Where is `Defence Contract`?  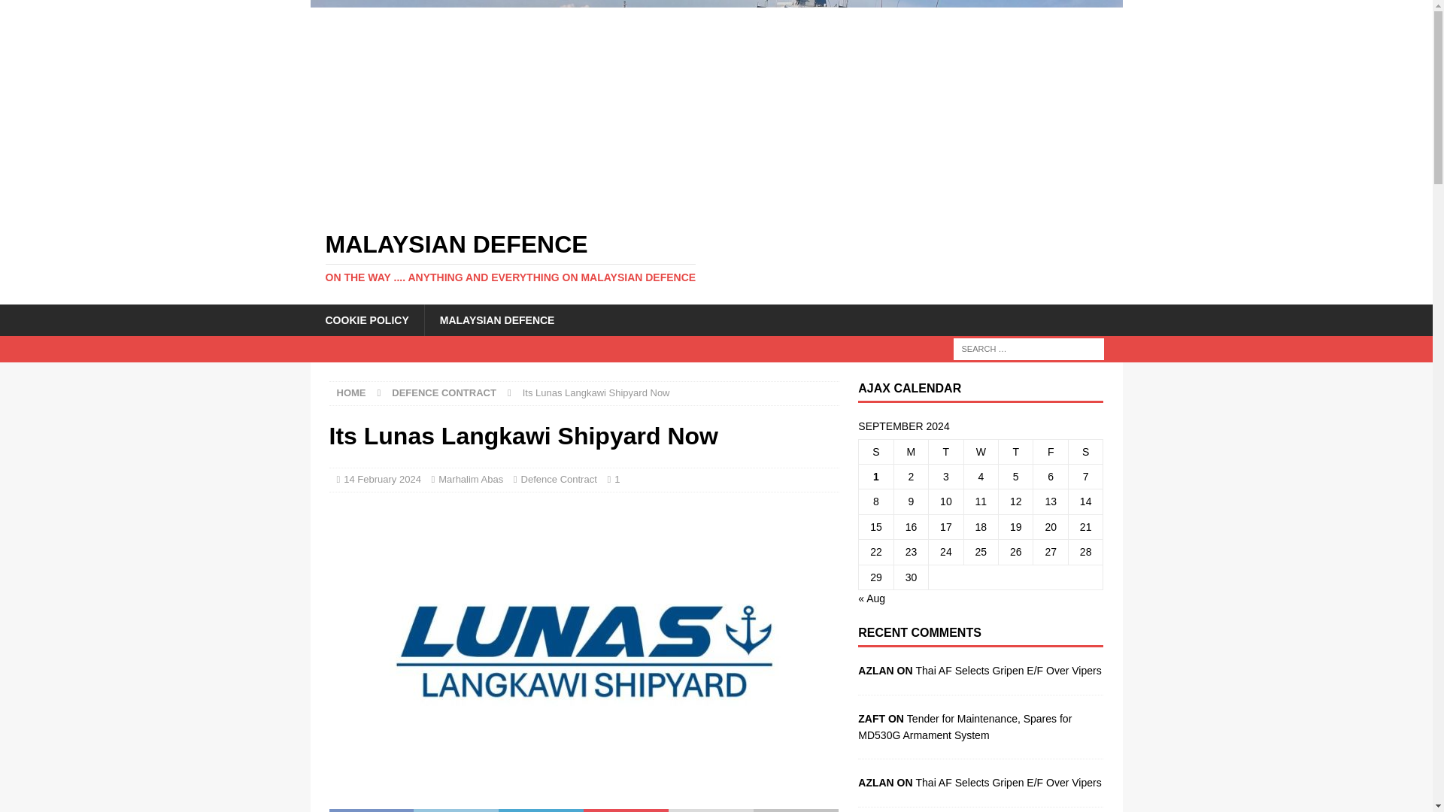 Defence Contract is located at coordinates (560, 478).